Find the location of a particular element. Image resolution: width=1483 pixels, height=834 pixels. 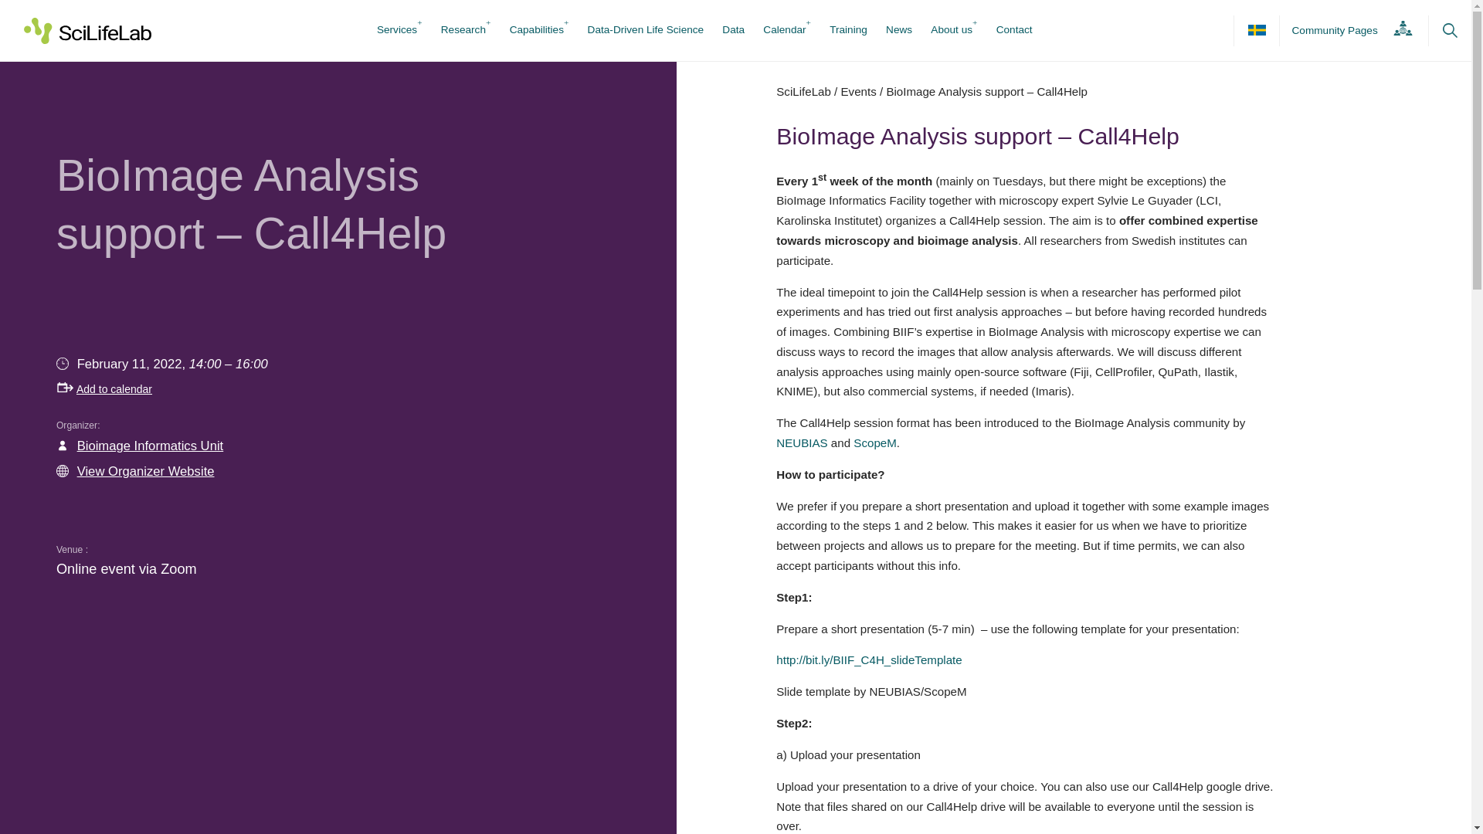

SciLifeLab is located at coordinates (803, 91).